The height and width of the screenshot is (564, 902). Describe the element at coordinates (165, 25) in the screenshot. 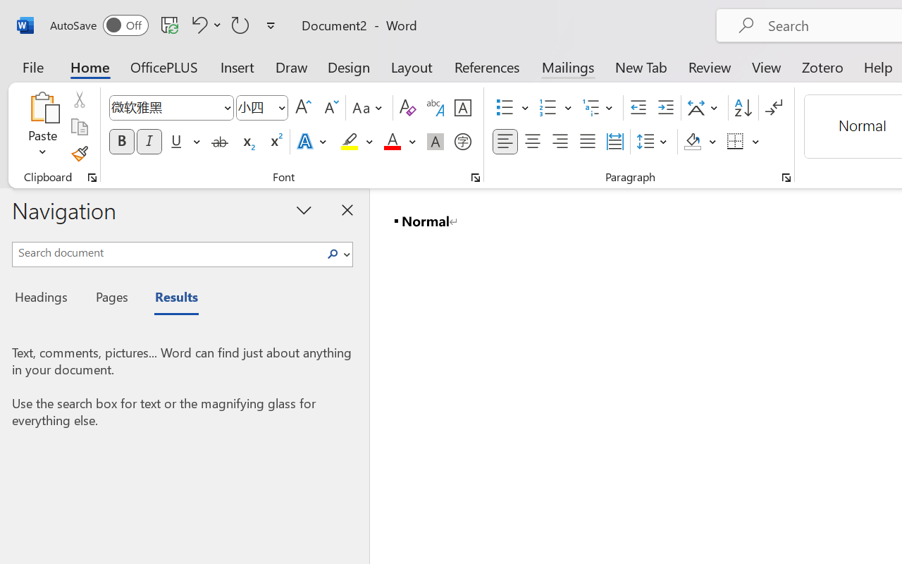

I see `Quick Access Toolbar` at that location.